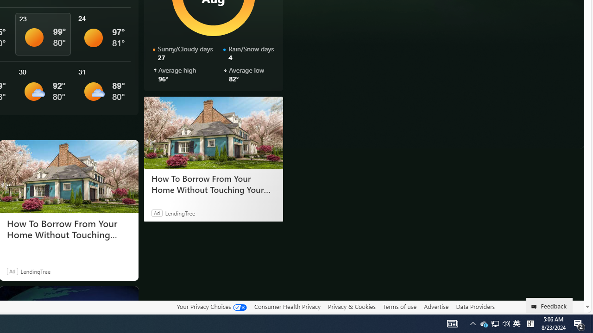 Image resolution: width=593 pixels, height=333 pixels. What do you see at coordinates (213, 132) in the screenshot?
I see `How To Borrow From Your Home Without Touching Your Mortgage` at bounding box center [213, 132].